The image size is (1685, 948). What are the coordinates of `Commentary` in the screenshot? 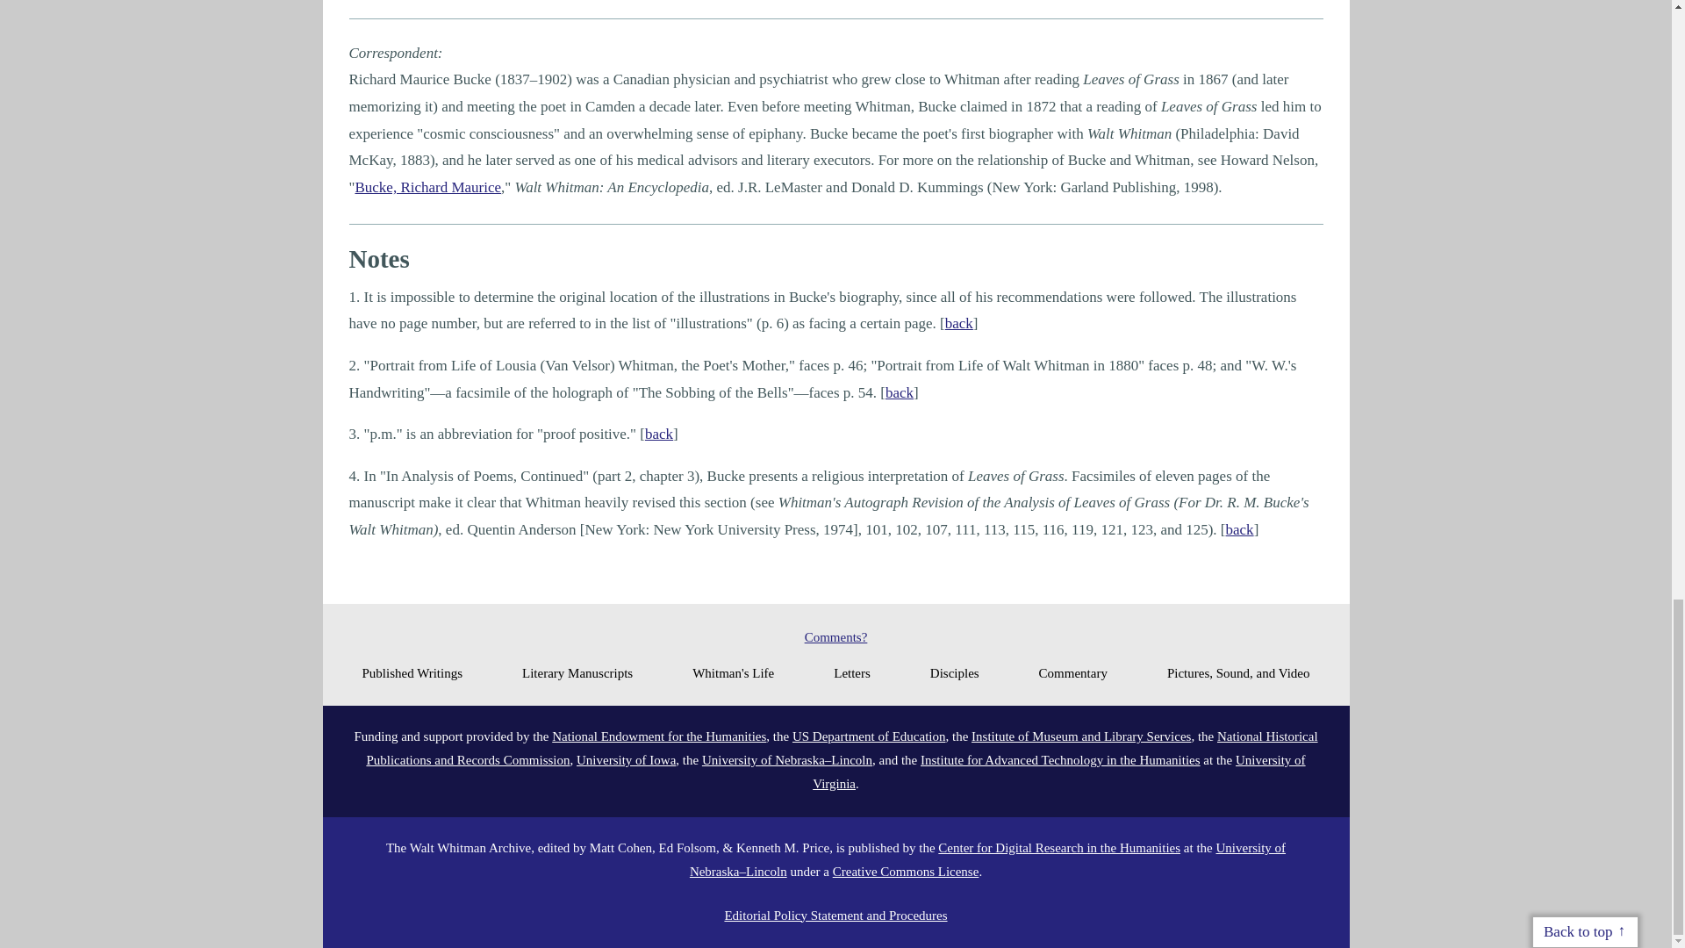 It's located at (1072, 672).